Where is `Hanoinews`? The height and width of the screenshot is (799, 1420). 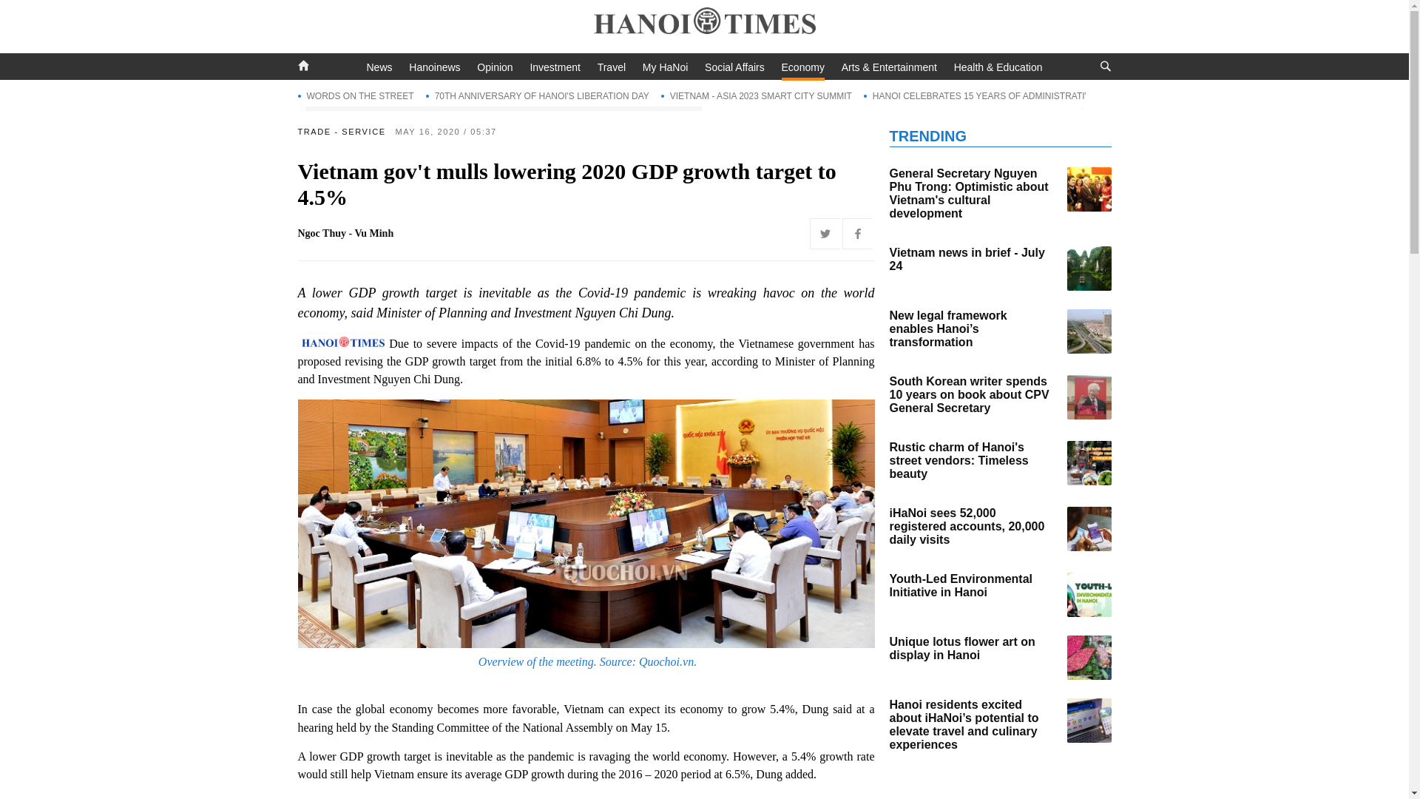 Hanoinews is located at coordinates (434, 67).